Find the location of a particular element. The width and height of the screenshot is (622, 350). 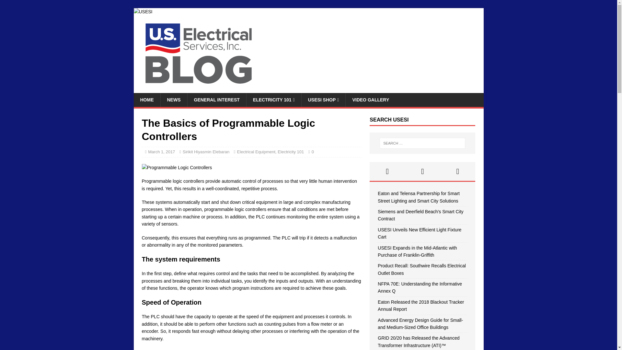

Electrical Equipment is located at coordinates (256, 152).